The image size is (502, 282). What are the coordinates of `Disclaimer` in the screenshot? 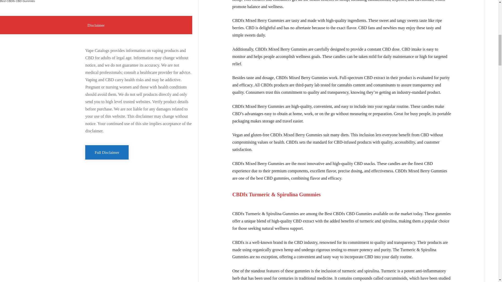 It's located at (96, 25).